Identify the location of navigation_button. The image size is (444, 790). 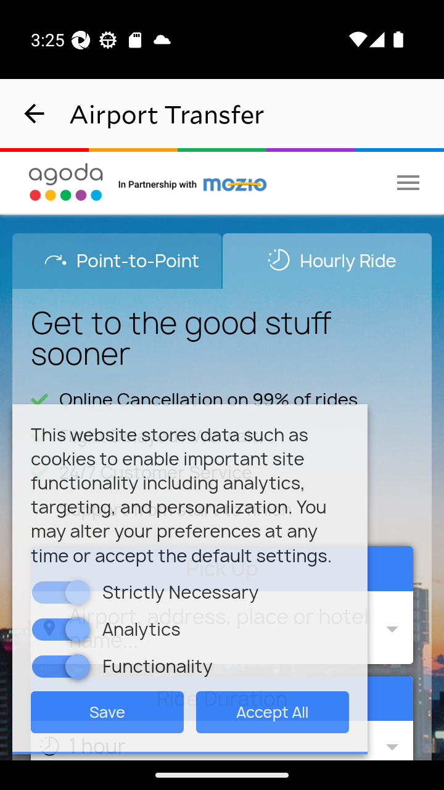
(35, 114).